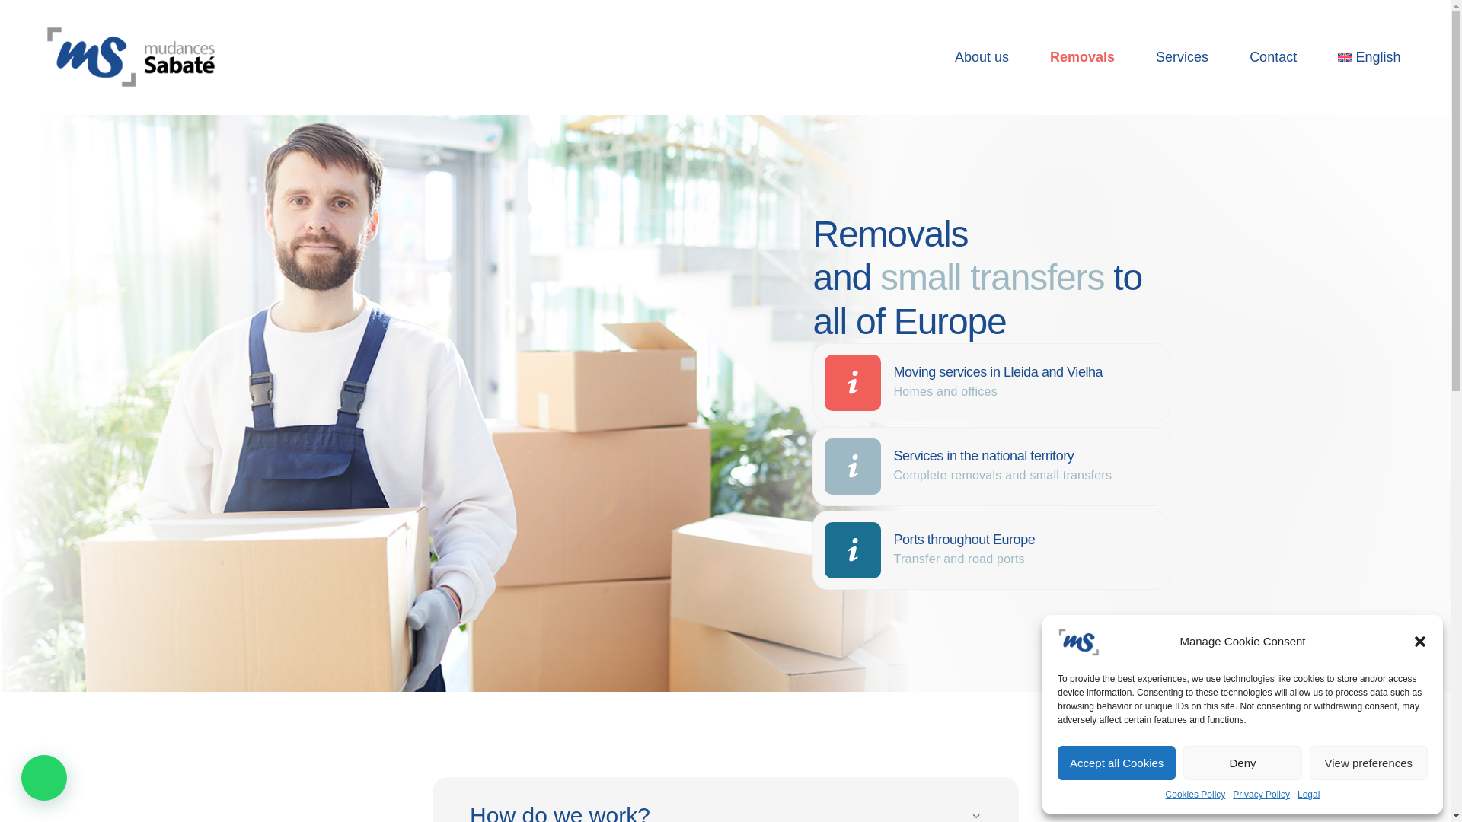 The height and width of the screenshot is (822, 1462). I want to click on Privacy Policy, so click(1261, 795).